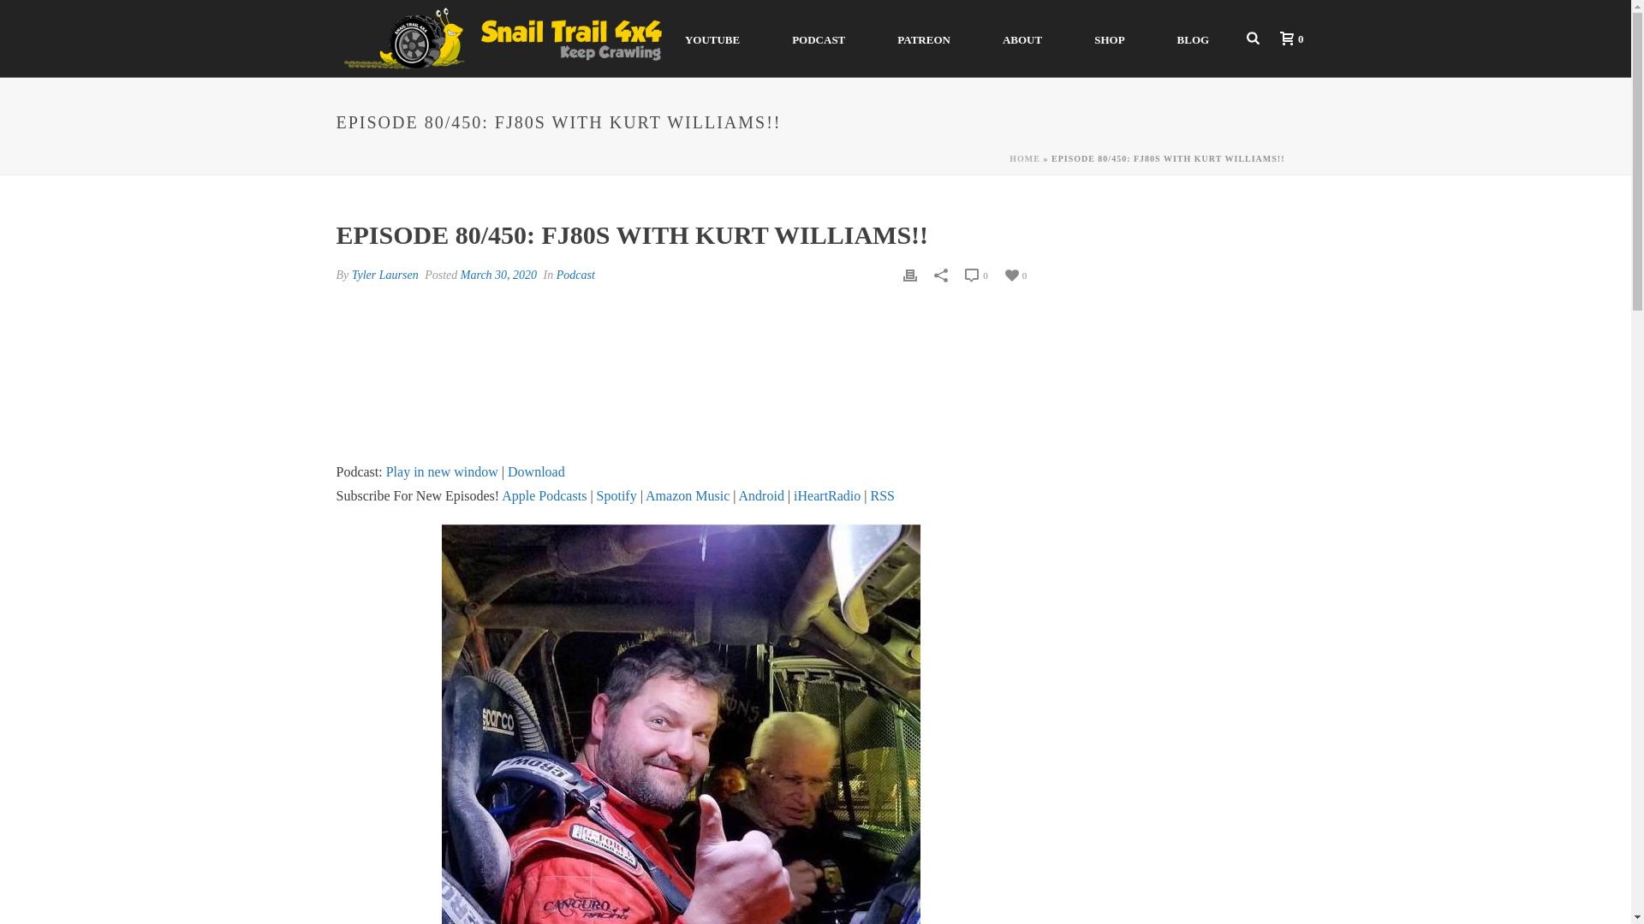 This screenshot has width=1644, height=924. I want to click on 0, so click(1287, 38).